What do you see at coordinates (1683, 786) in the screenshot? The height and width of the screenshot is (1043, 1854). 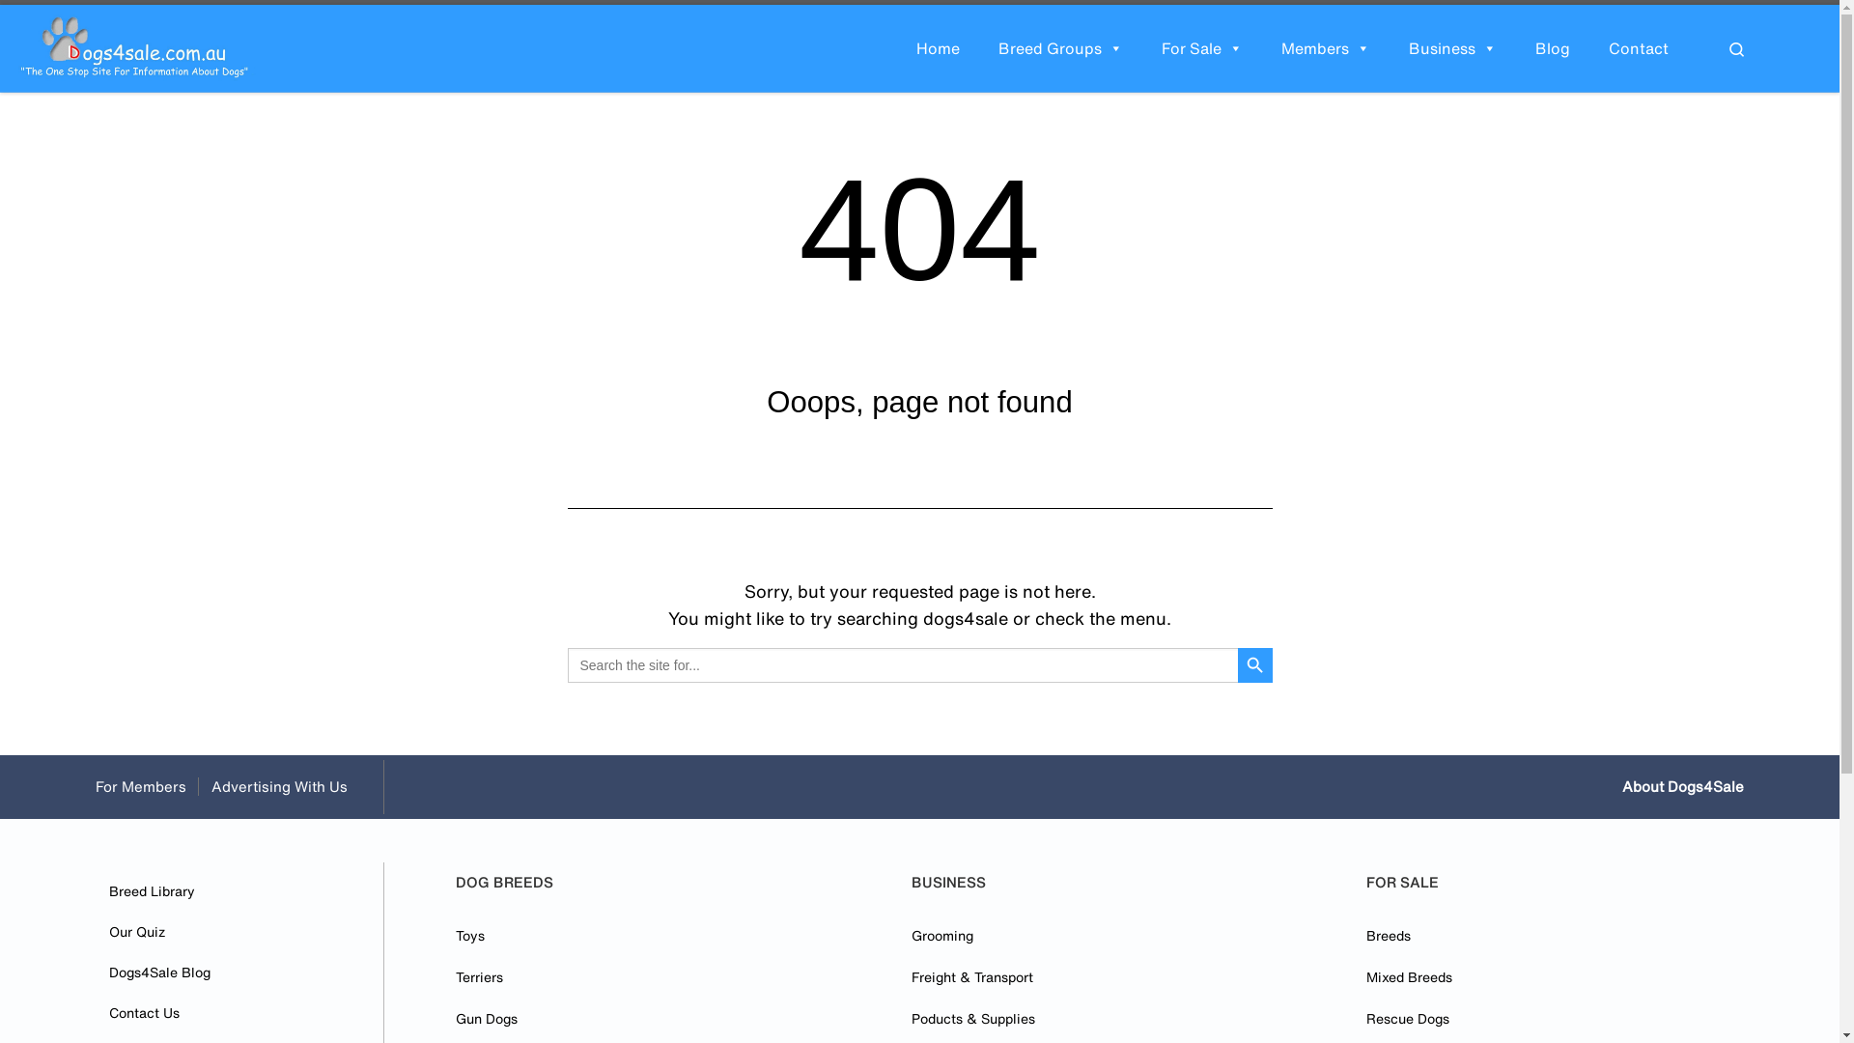 I see `About Dogs4Sale` at bounding box center [1683, 786].